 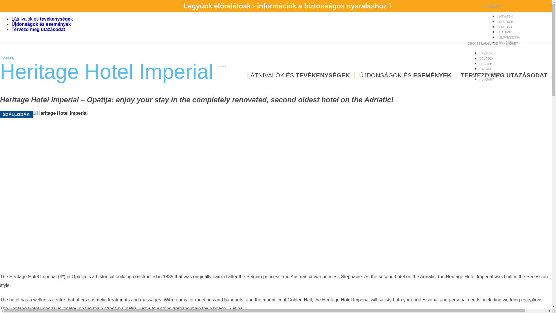 What do you see at coordinates (505, 43) in the screenshot?
I see `HUNGARY` at bounding box center [505, 43].